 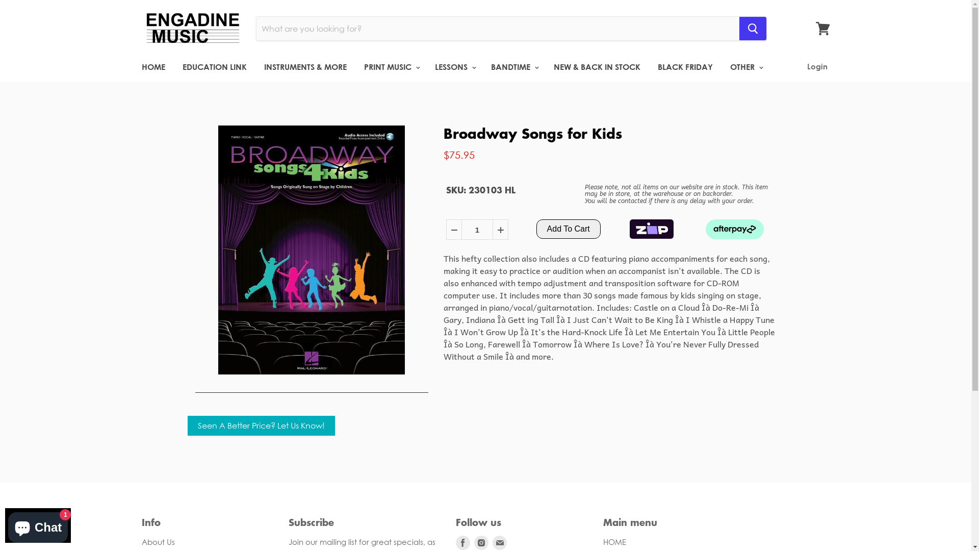 What do you see at coordinates (305, 67) in the screenshot?
I see `INSTRUMENTS & MORE` at bounding box center [305, 67].